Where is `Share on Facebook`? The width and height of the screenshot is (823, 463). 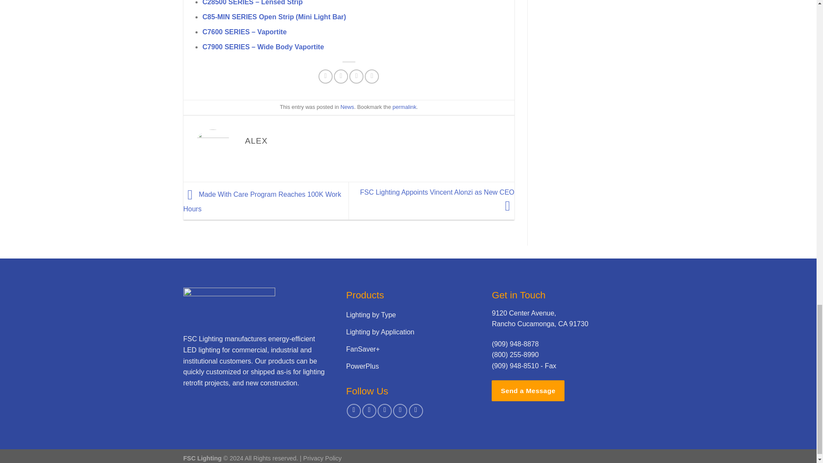 Share on Facebook is located at coordinates (325, 76).